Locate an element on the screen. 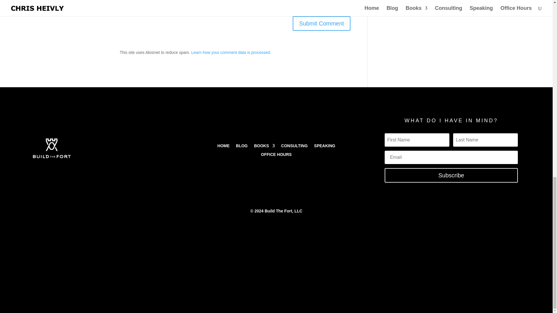  BOOKS is located at coordinates (264, 147).